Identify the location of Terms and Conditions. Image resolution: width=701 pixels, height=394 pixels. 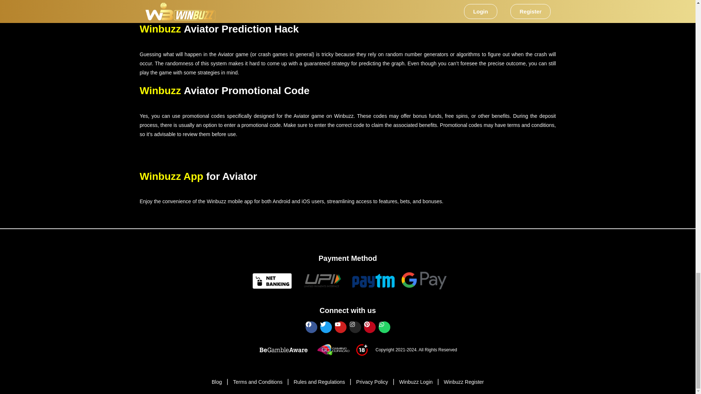
(253, 382).